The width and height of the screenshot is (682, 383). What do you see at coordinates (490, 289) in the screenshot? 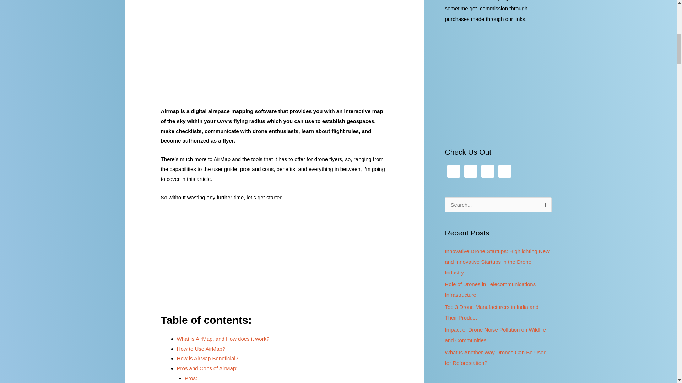
I see `Role of Drones in Telecommunications Infrastructure` at bounding box center [490, 289].